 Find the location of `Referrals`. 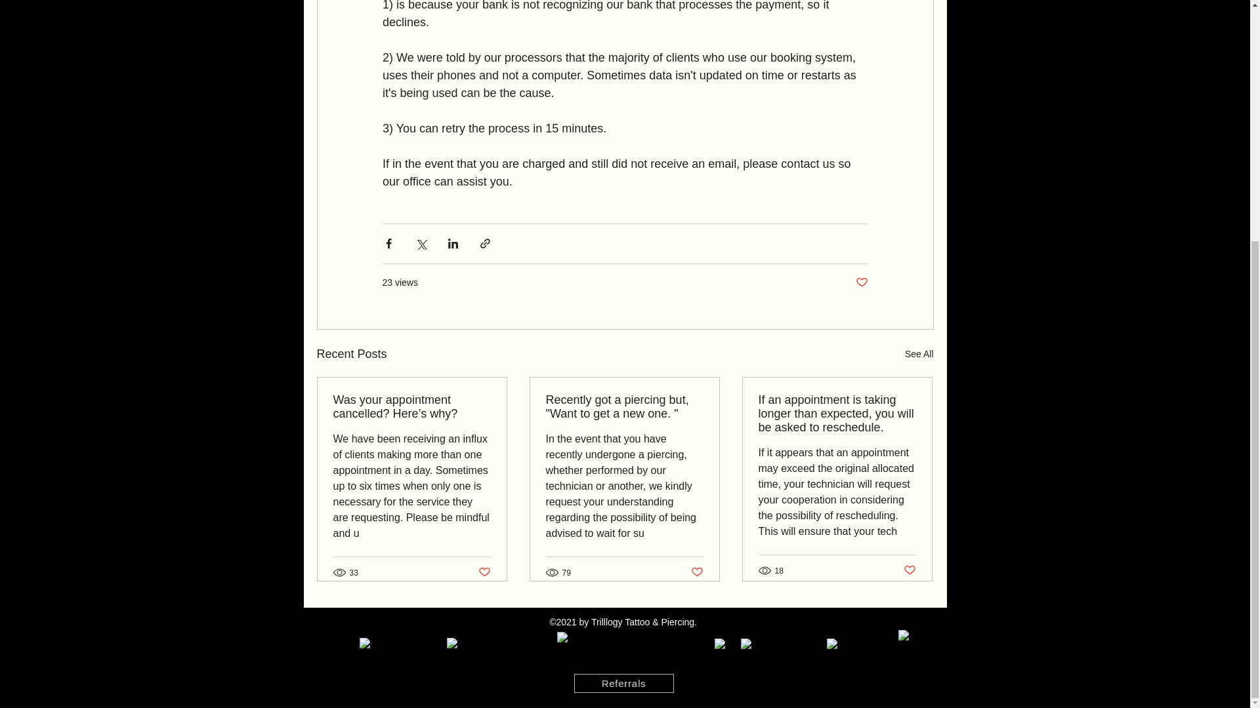

Referrals is located at coordinates (623, 683).